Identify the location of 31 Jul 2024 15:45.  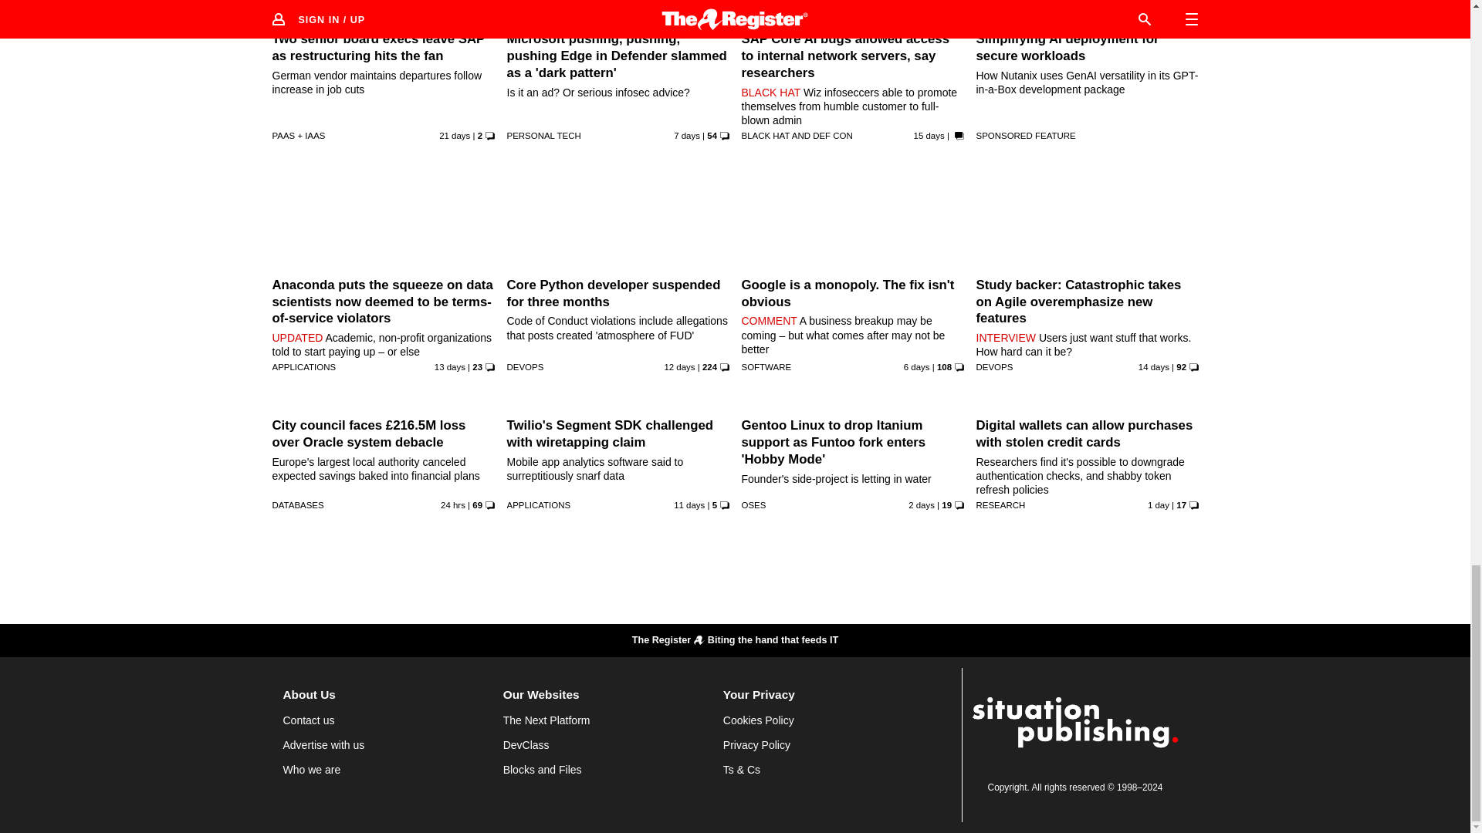
(454, 136).